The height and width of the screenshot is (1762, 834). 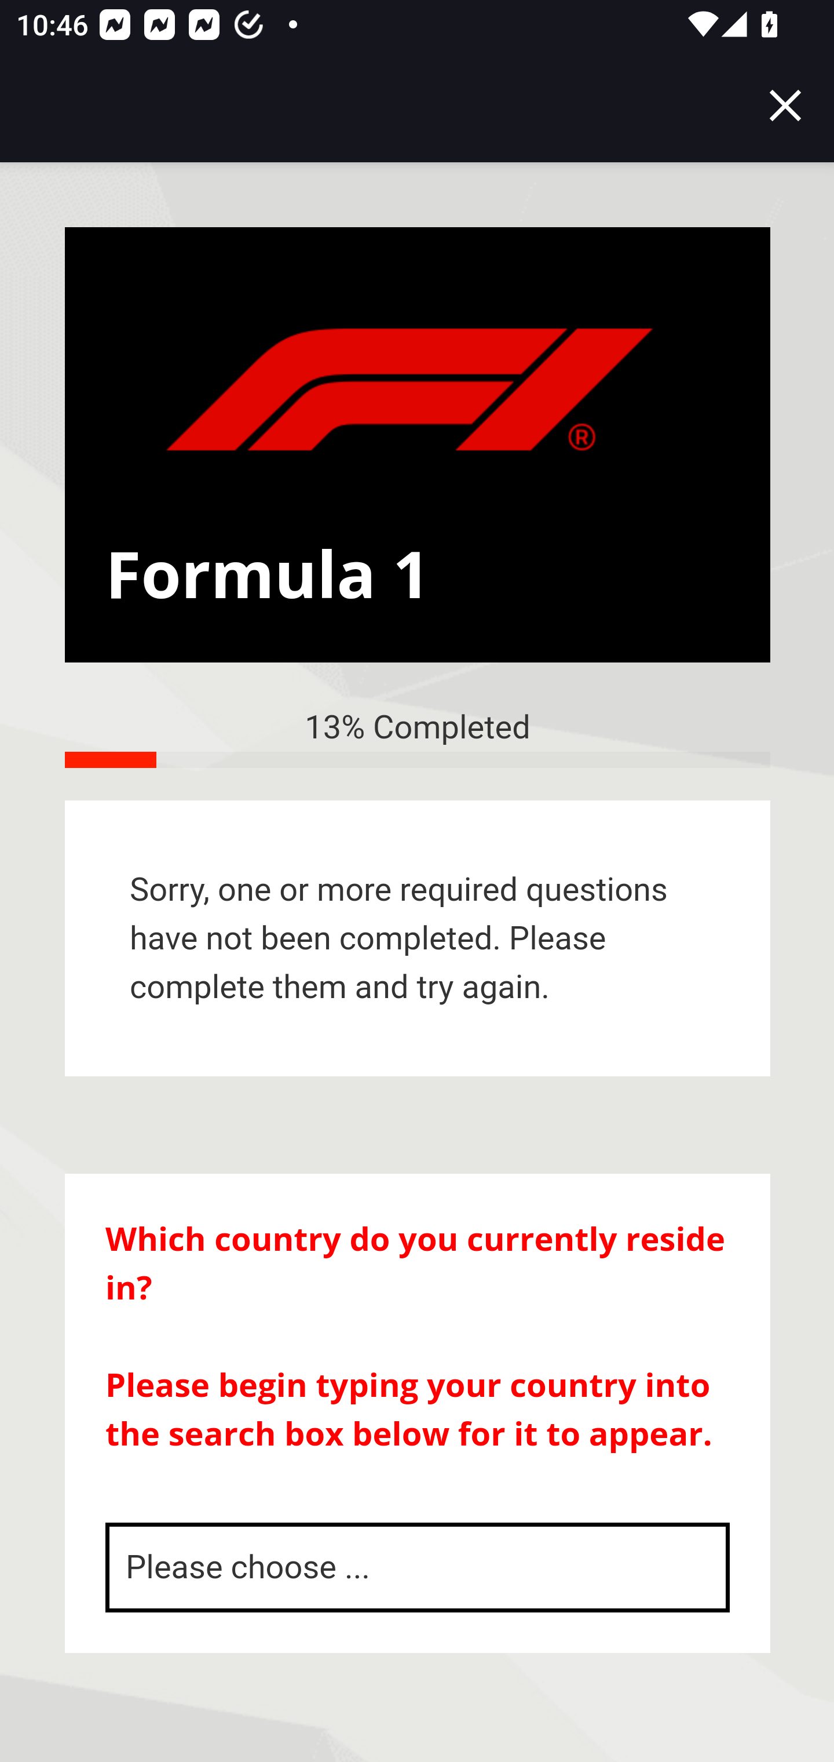 What do you see at coordinates (785, 105) in the screenshot?
I see `Close` at bounding box center [785, 105].